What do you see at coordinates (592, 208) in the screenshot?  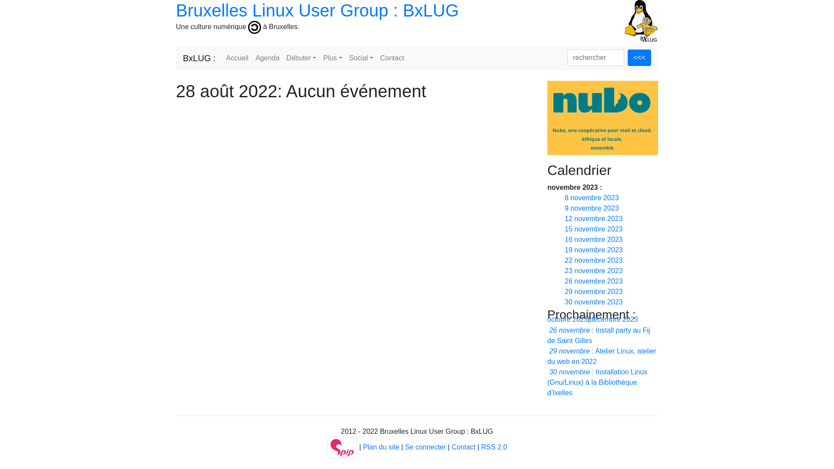 I see `9 novembre 2023` at bounding box center [592, 208].